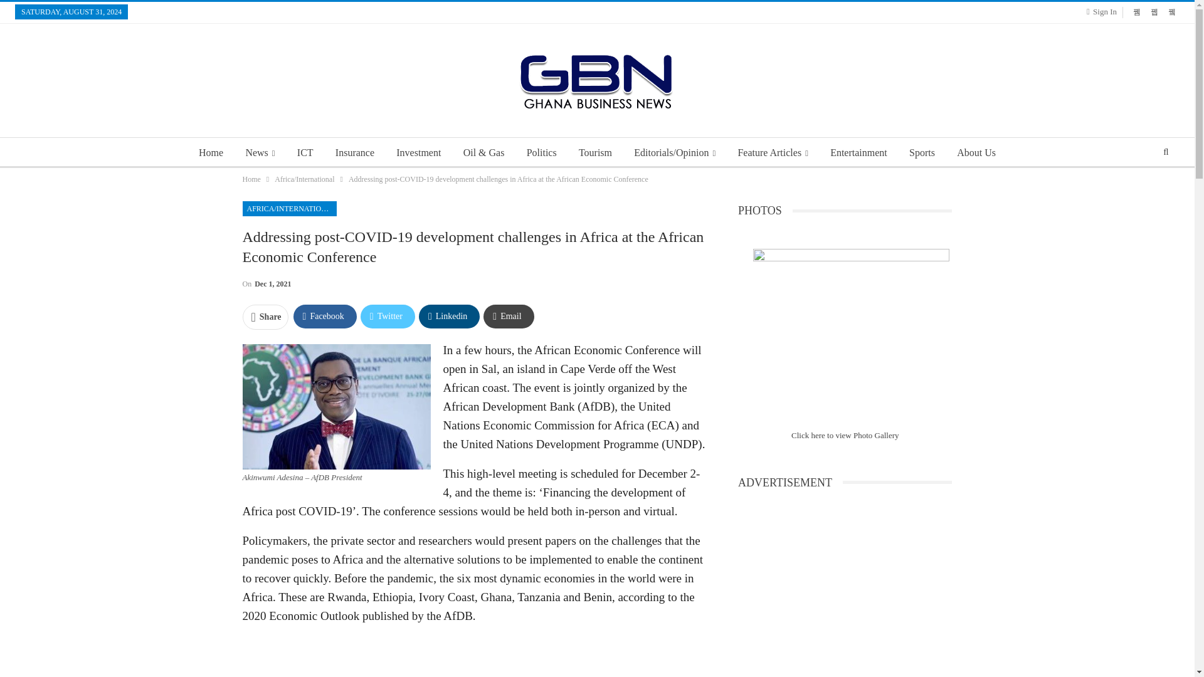 This screenshot has width=1204, height=677. What do you see at coordinates (251, 179) in the screenshot?
I see `Home` at bounding box center [251, 179].